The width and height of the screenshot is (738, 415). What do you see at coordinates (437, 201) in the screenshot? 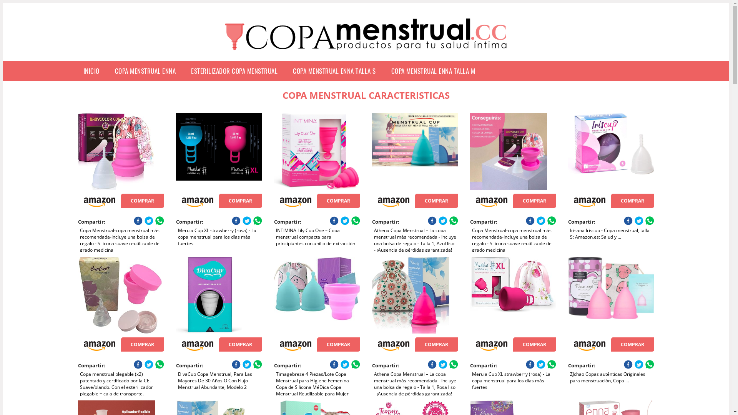
I see `COMPRAR` at bounding box center [437, 201].